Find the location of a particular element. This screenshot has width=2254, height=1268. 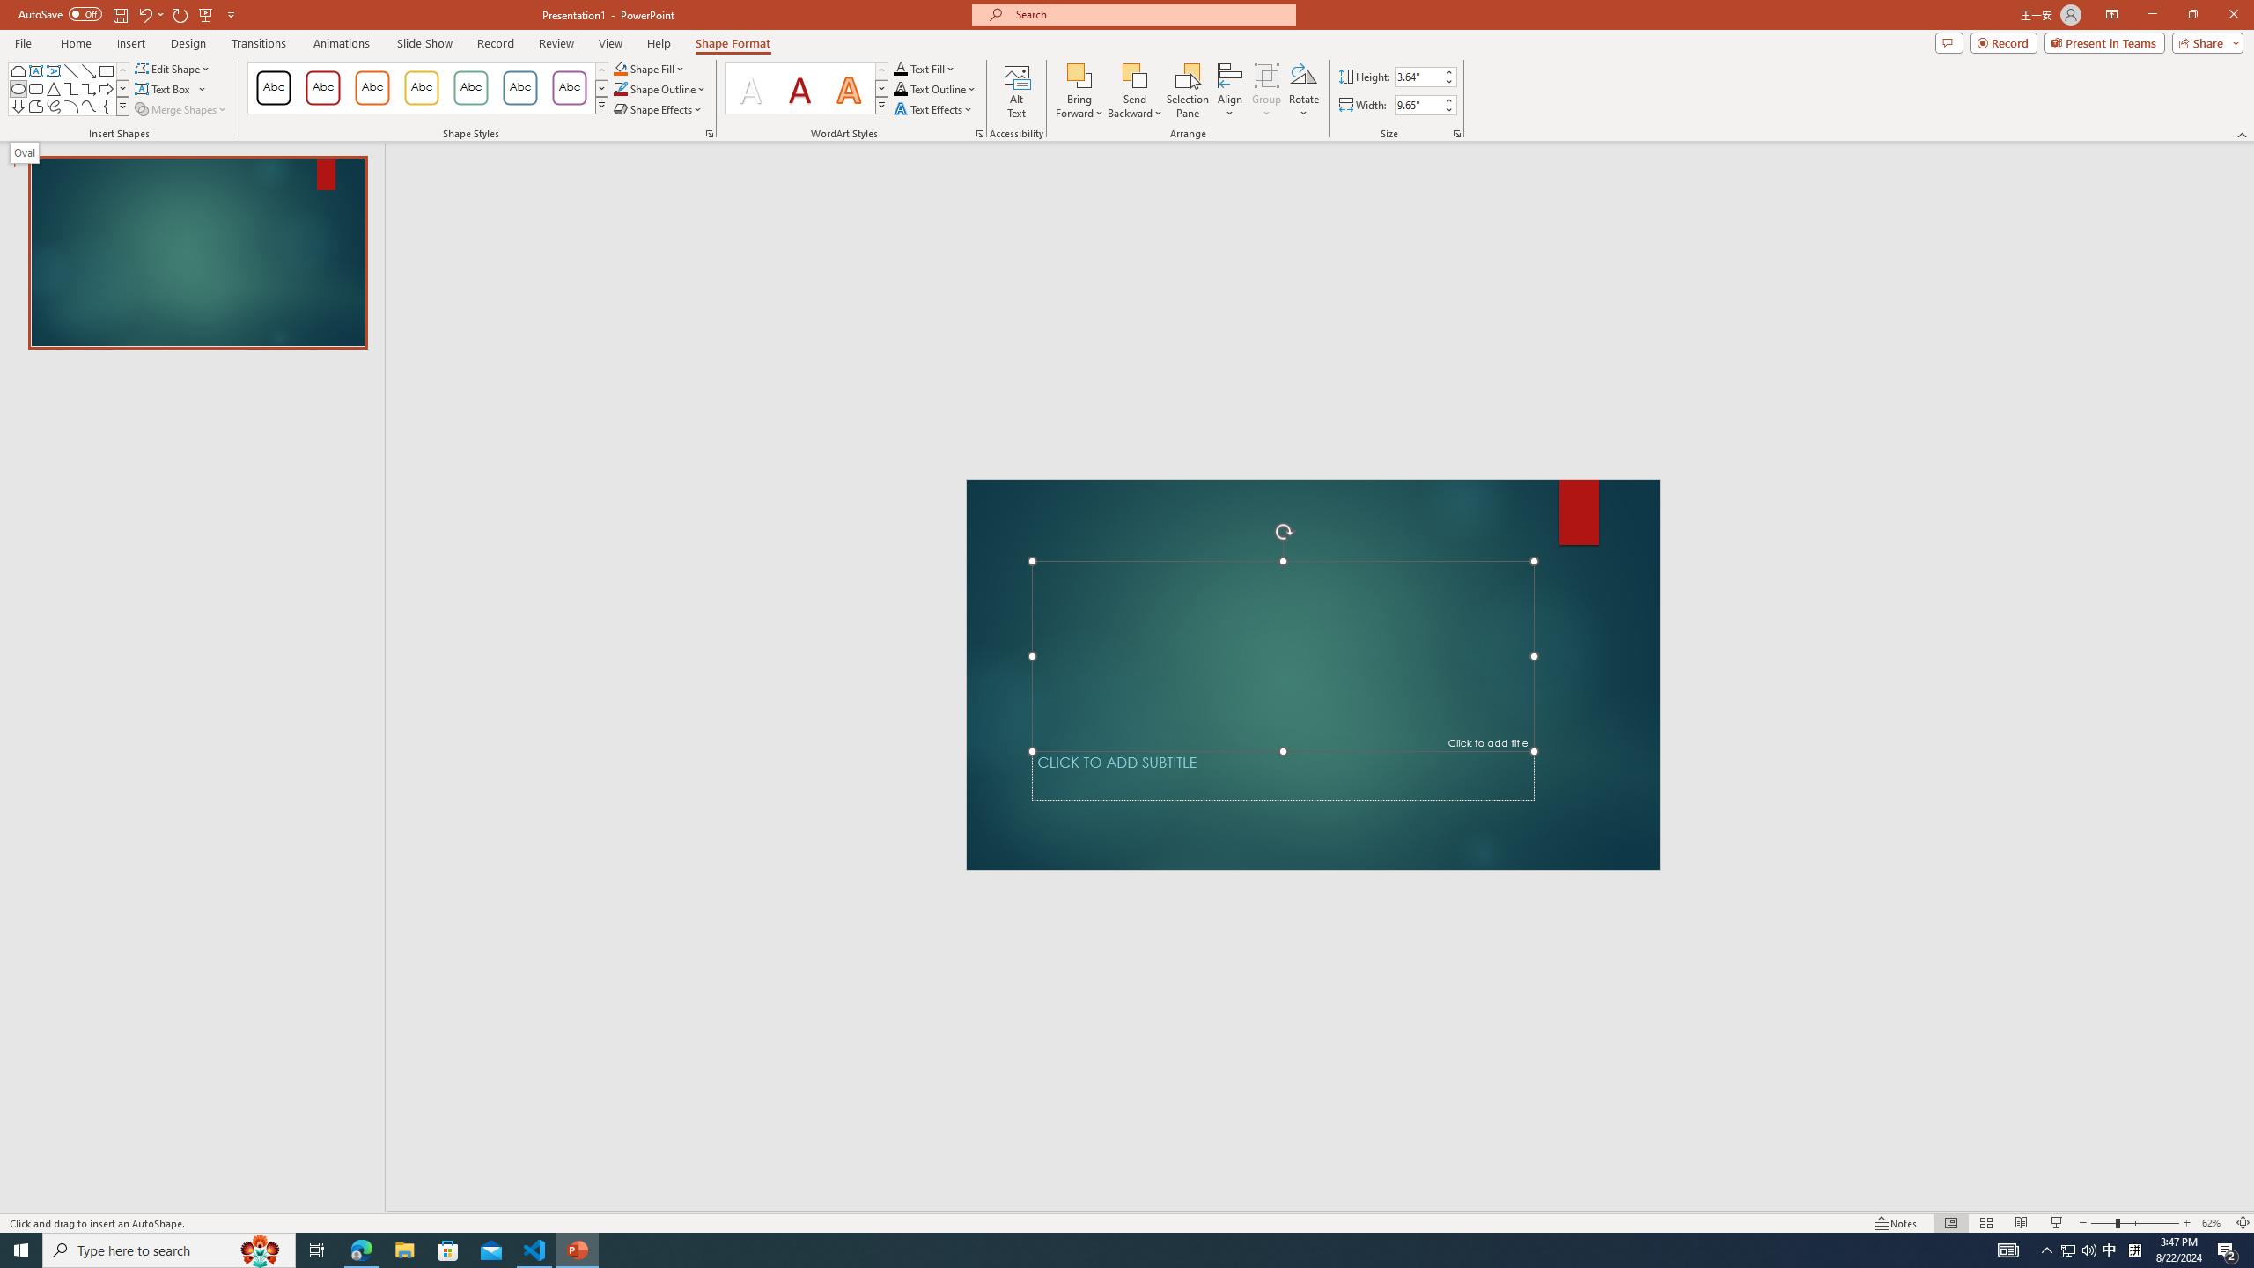

Shapes is located at coordinates (122, 106).